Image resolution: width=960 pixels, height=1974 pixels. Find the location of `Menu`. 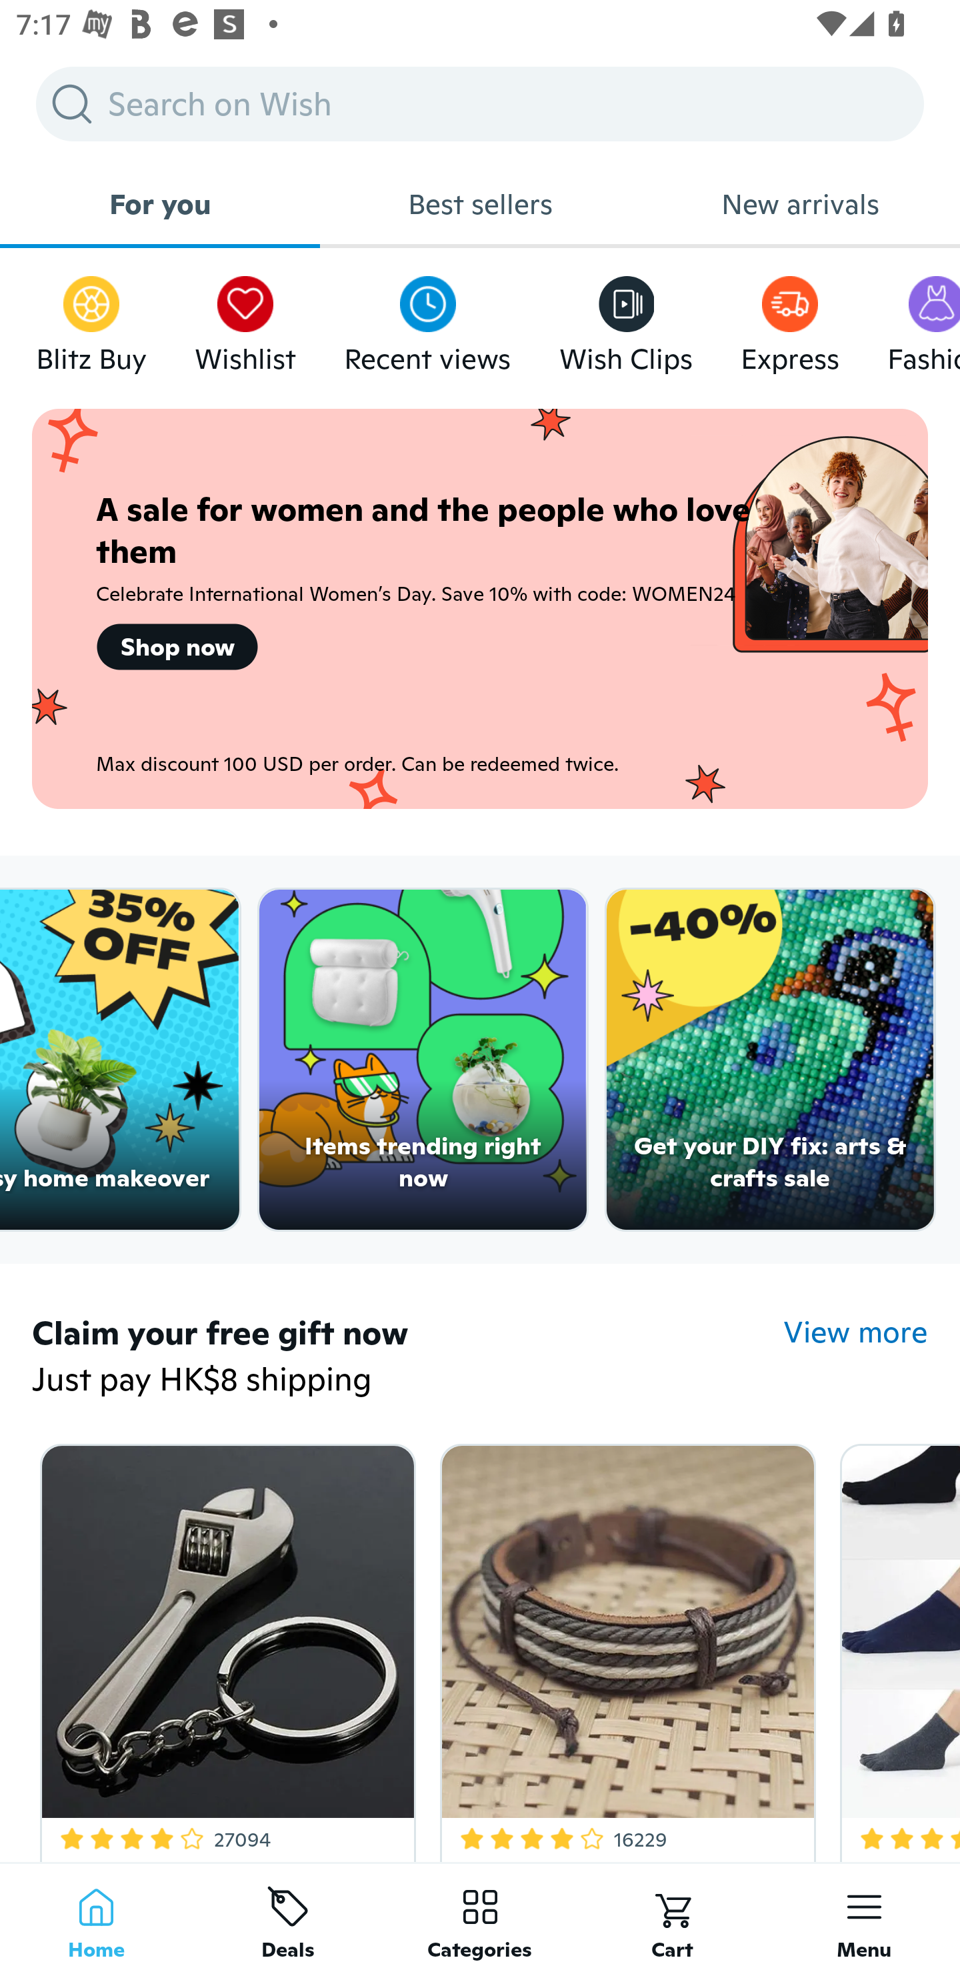

Menu is located at coordinates (864, 1918).